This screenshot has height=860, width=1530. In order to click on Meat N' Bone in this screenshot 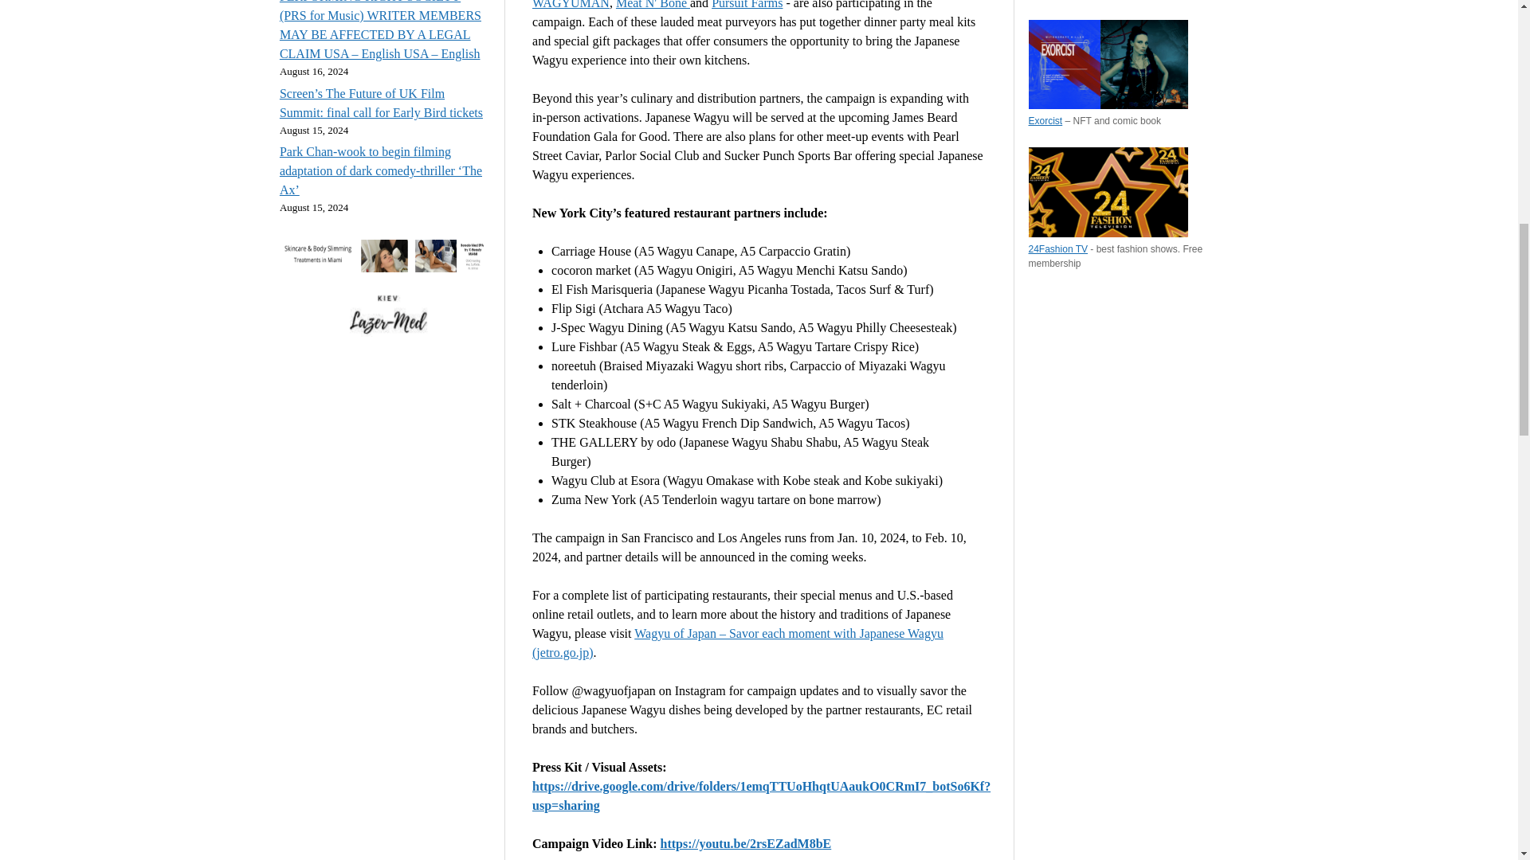, I will do `click(653, 5)`.